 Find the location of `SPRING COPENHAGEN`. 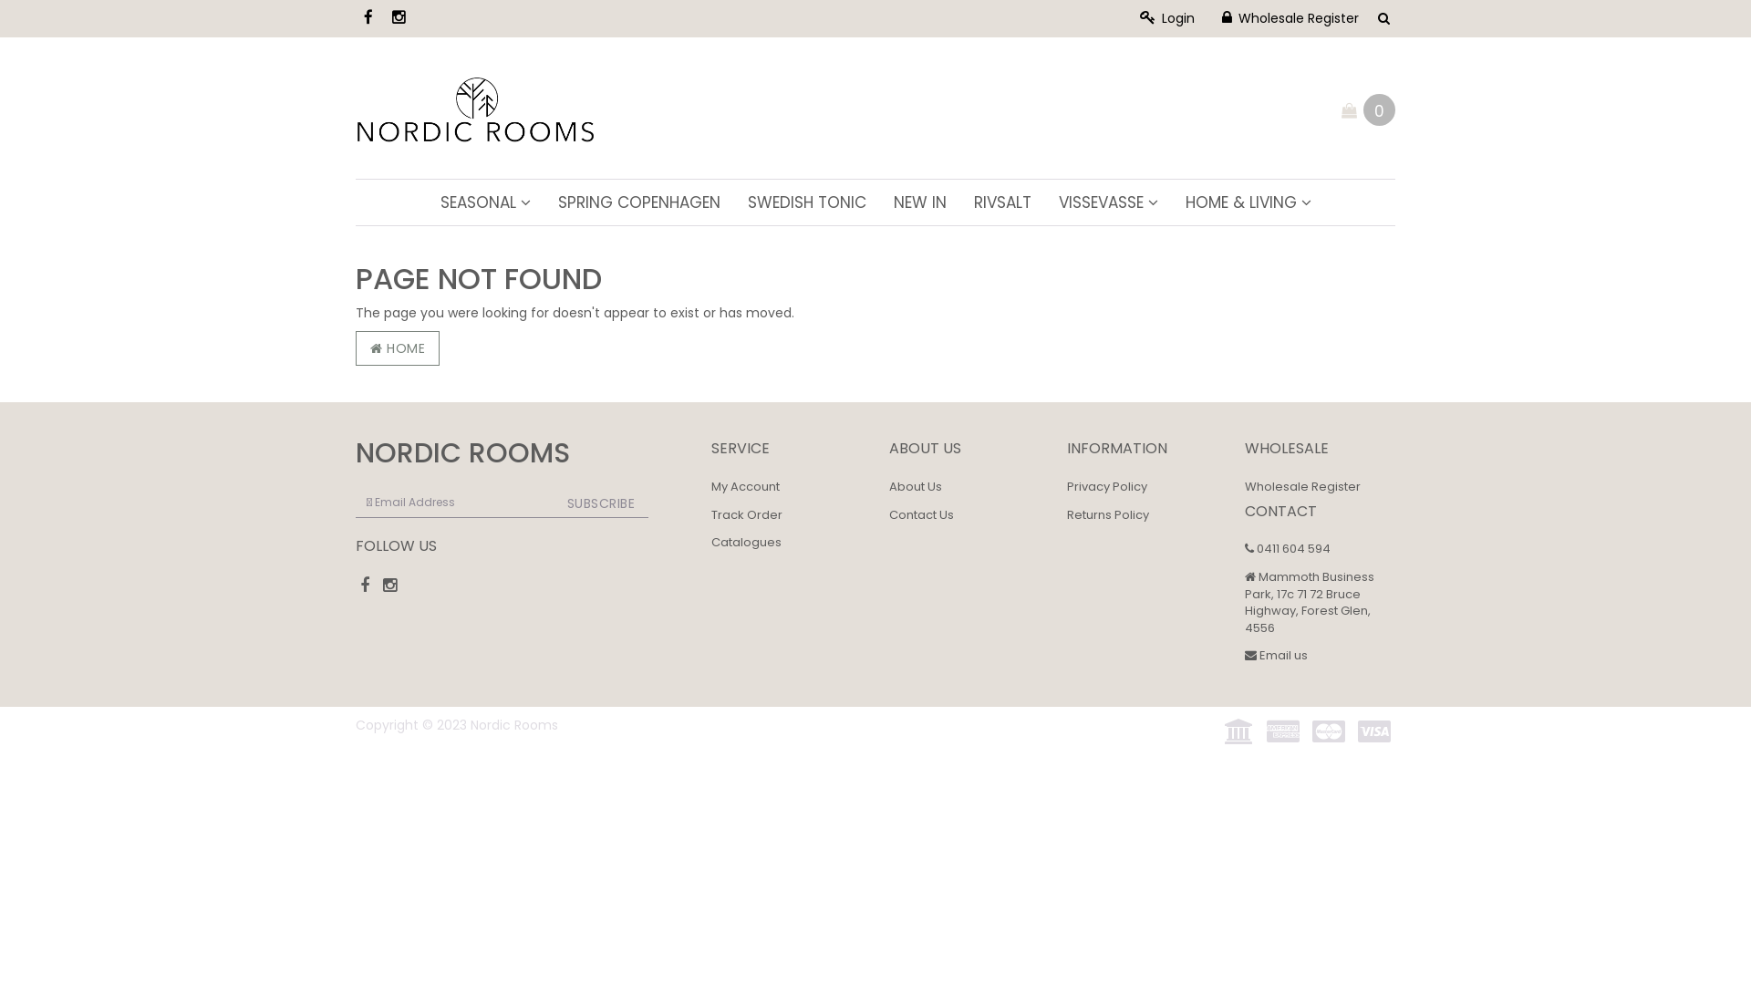

SPRING COPENHAGEN is located at coordinates (638, 202).